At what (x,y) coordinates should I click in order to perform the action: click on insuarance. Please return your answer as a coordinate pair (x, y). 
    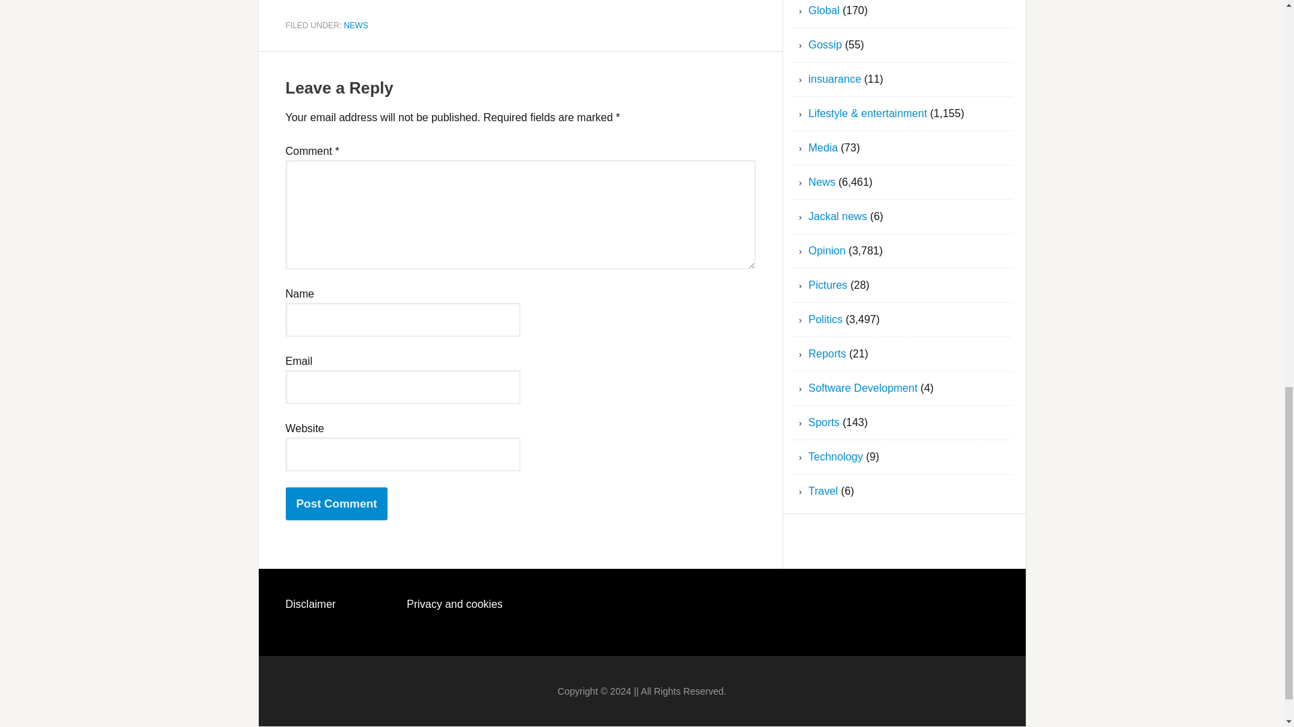
    Looking at the image, I should click on (835, 79).